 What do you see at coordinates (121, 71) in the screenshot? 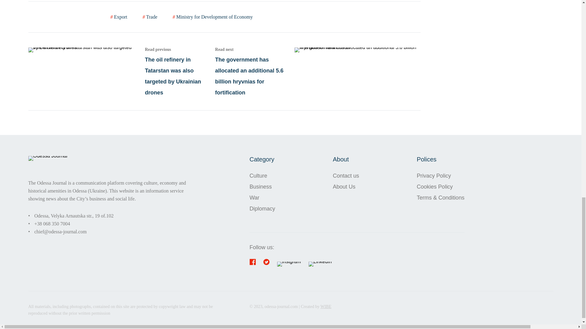
I see `Read` at bounding box center [121, 71].